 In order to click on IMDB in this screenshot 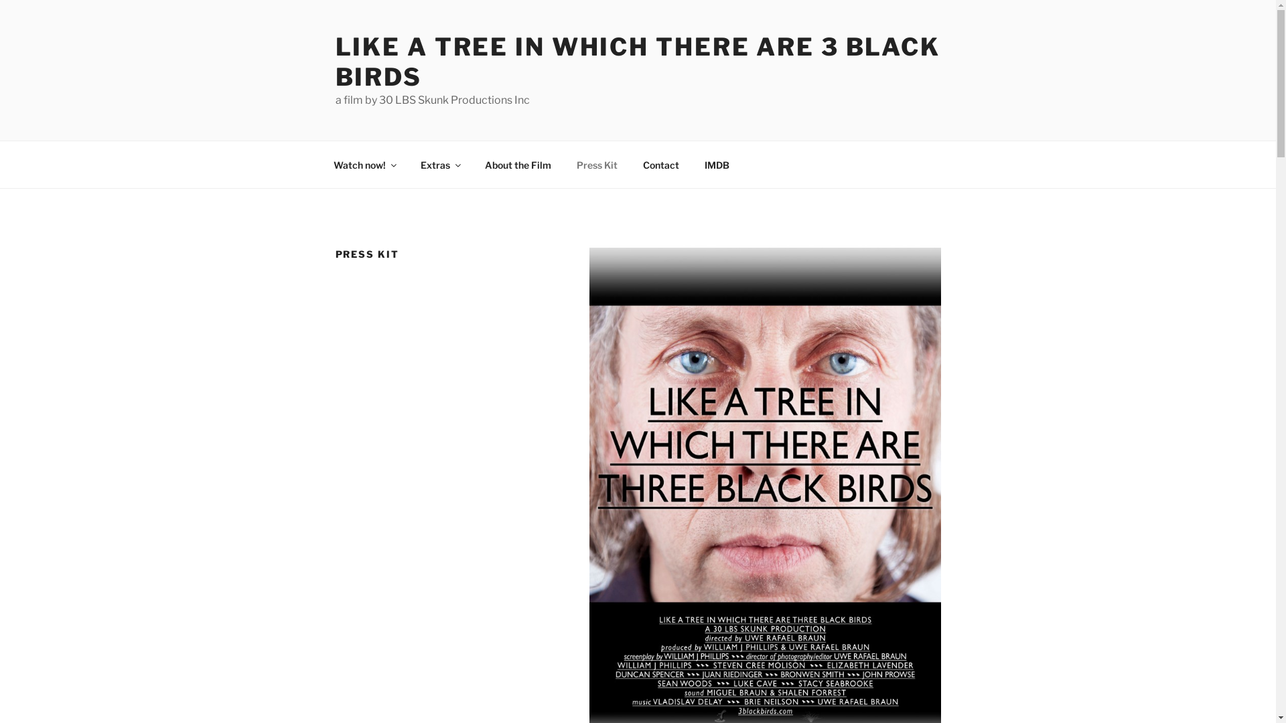, I will do `click(717, 165)`.